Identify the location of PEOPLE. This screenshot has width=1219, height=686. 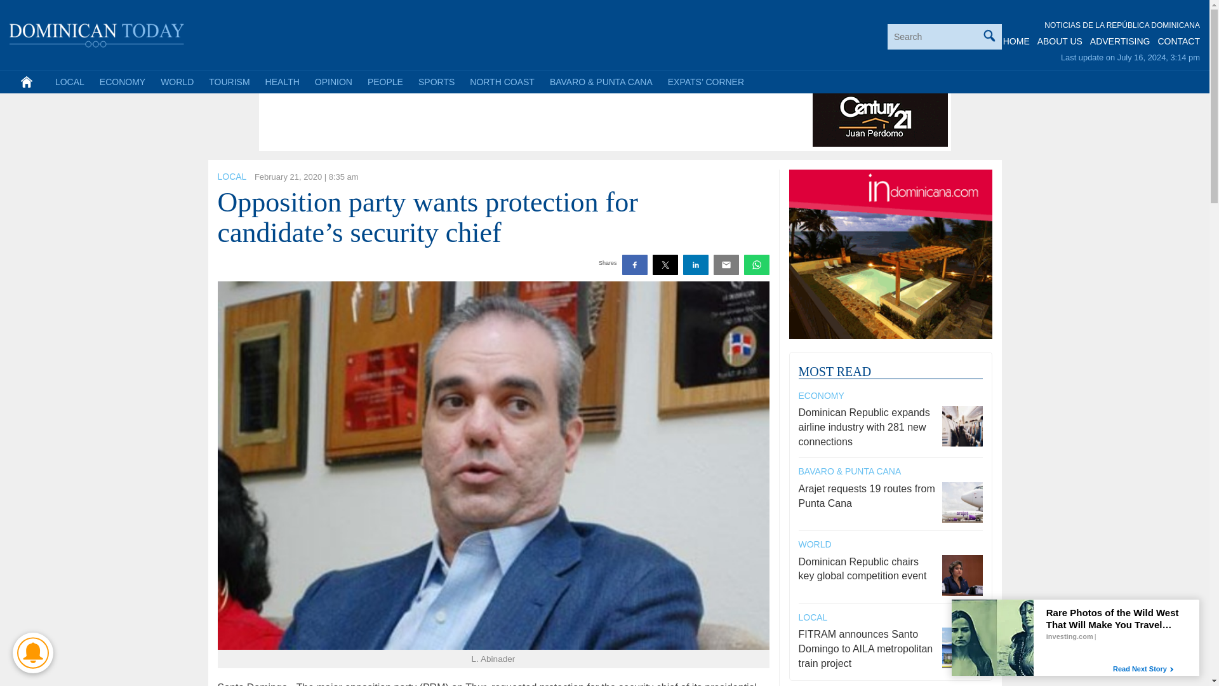
(385, 81).